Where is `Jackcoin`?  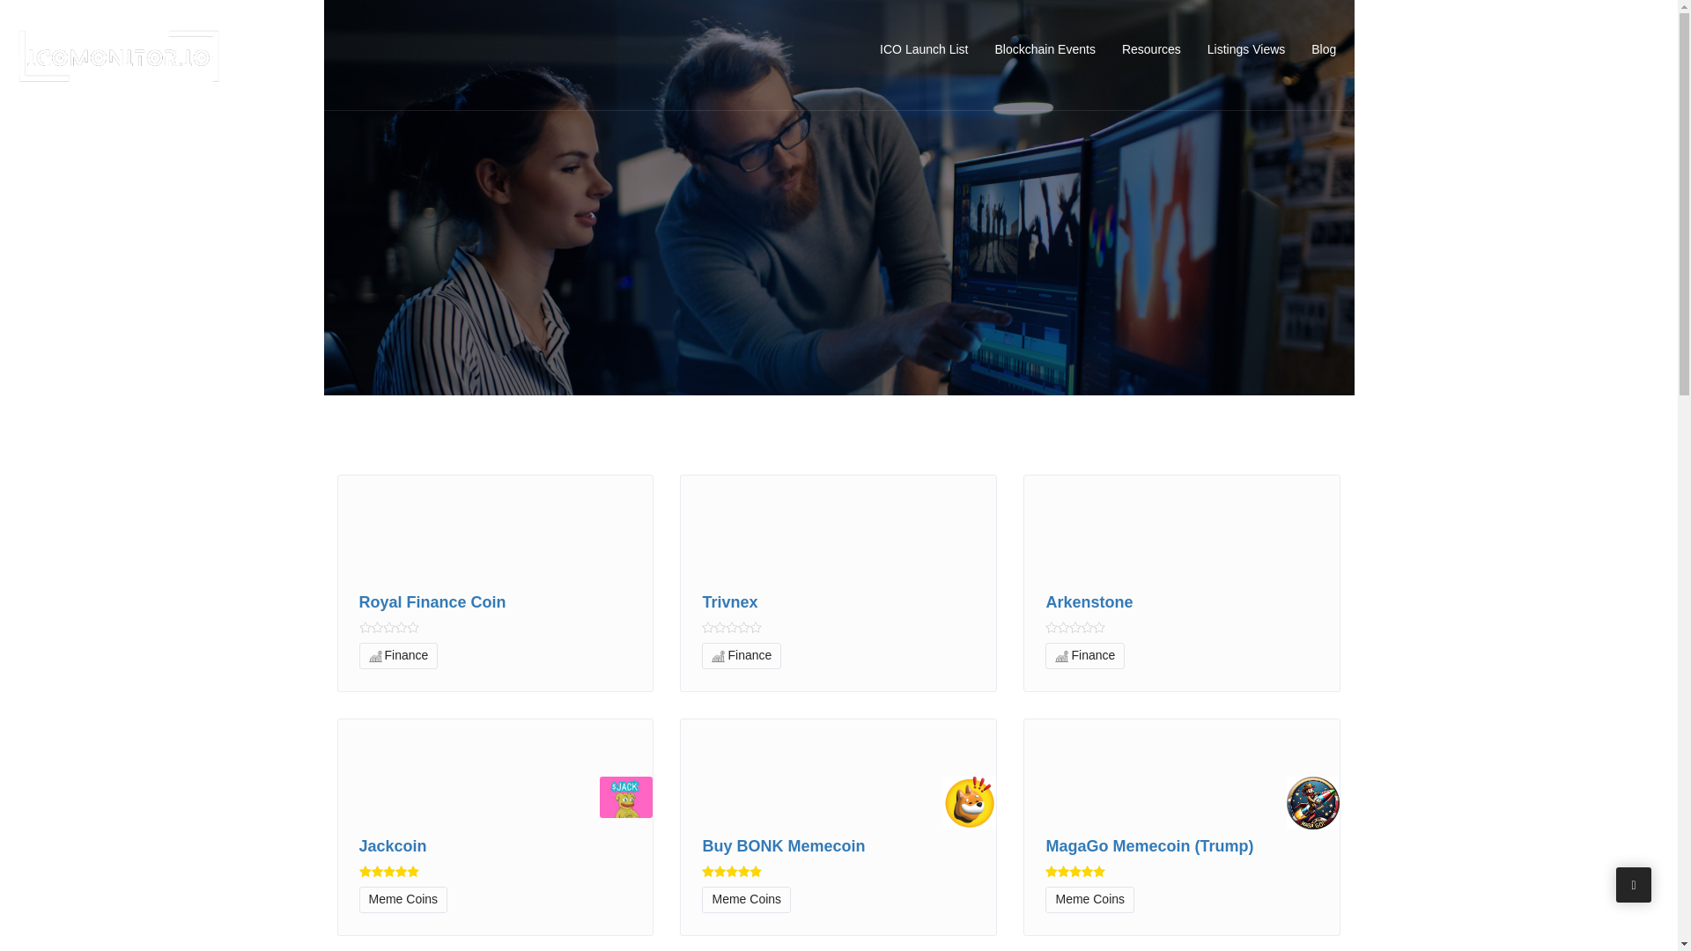 Jackcoin is located at coordinates (495, 847).